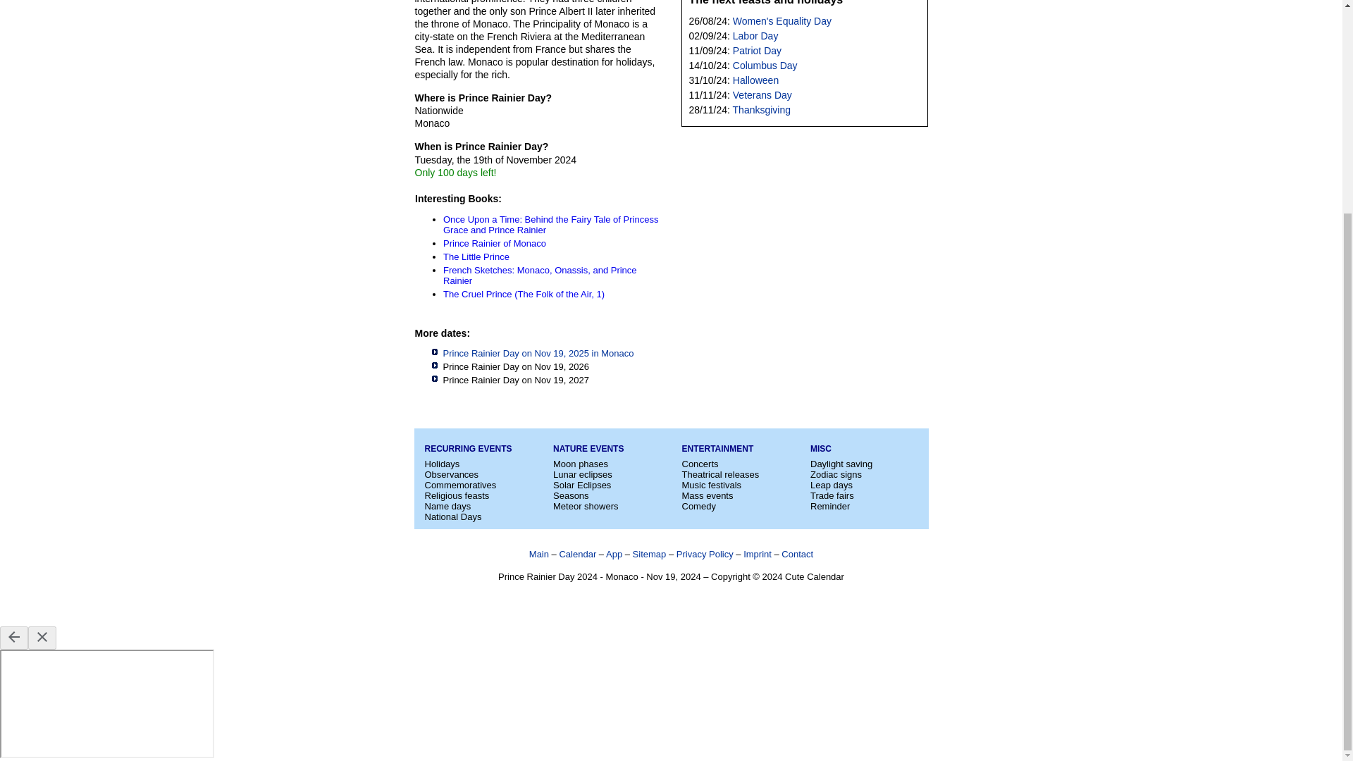 Image resolution: width=1353 pixels, height=761 pixels. I want to click on National Days, so click(452, 516).